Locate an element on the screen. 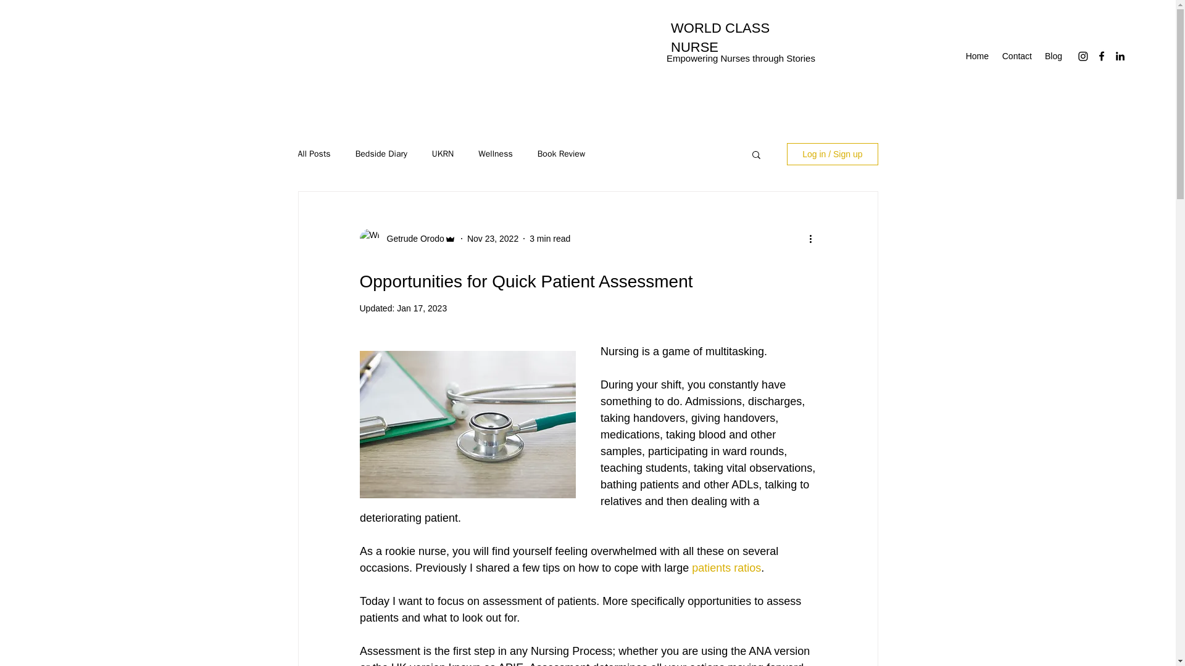 This screenshot has height=666, width=1185. Jan 17, 2023 is located at coordinates (422, 308).